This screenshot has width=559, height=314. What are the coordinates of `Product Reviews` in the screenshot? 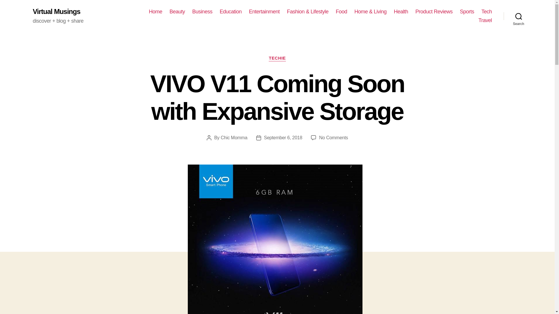 It's located at (434, 12).